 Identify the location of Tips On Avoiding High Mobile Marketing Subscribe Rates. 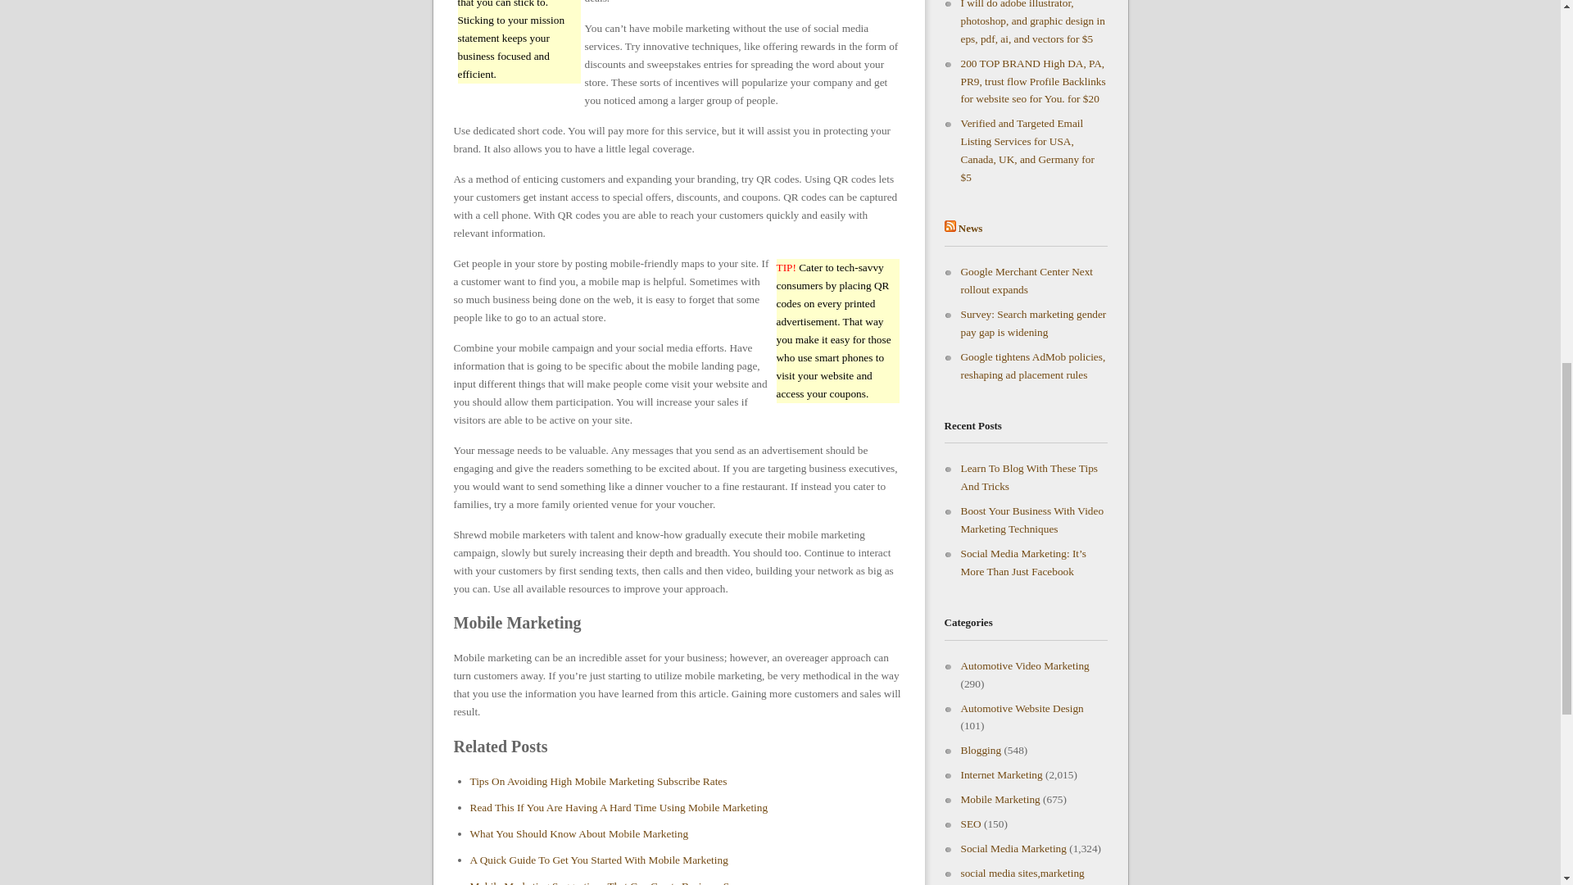
(598, 782).